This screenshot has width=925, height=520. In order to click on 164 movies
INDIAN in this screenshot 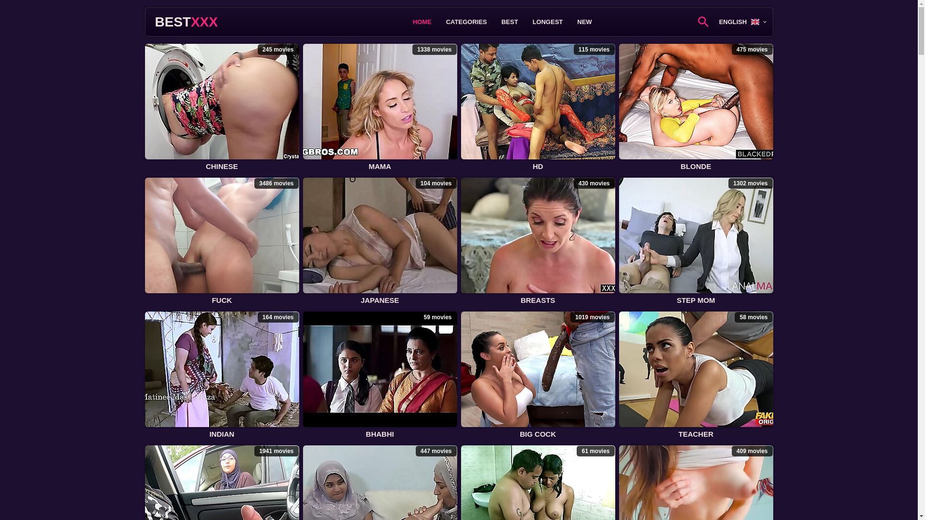, I will do `click(222, 377)`.